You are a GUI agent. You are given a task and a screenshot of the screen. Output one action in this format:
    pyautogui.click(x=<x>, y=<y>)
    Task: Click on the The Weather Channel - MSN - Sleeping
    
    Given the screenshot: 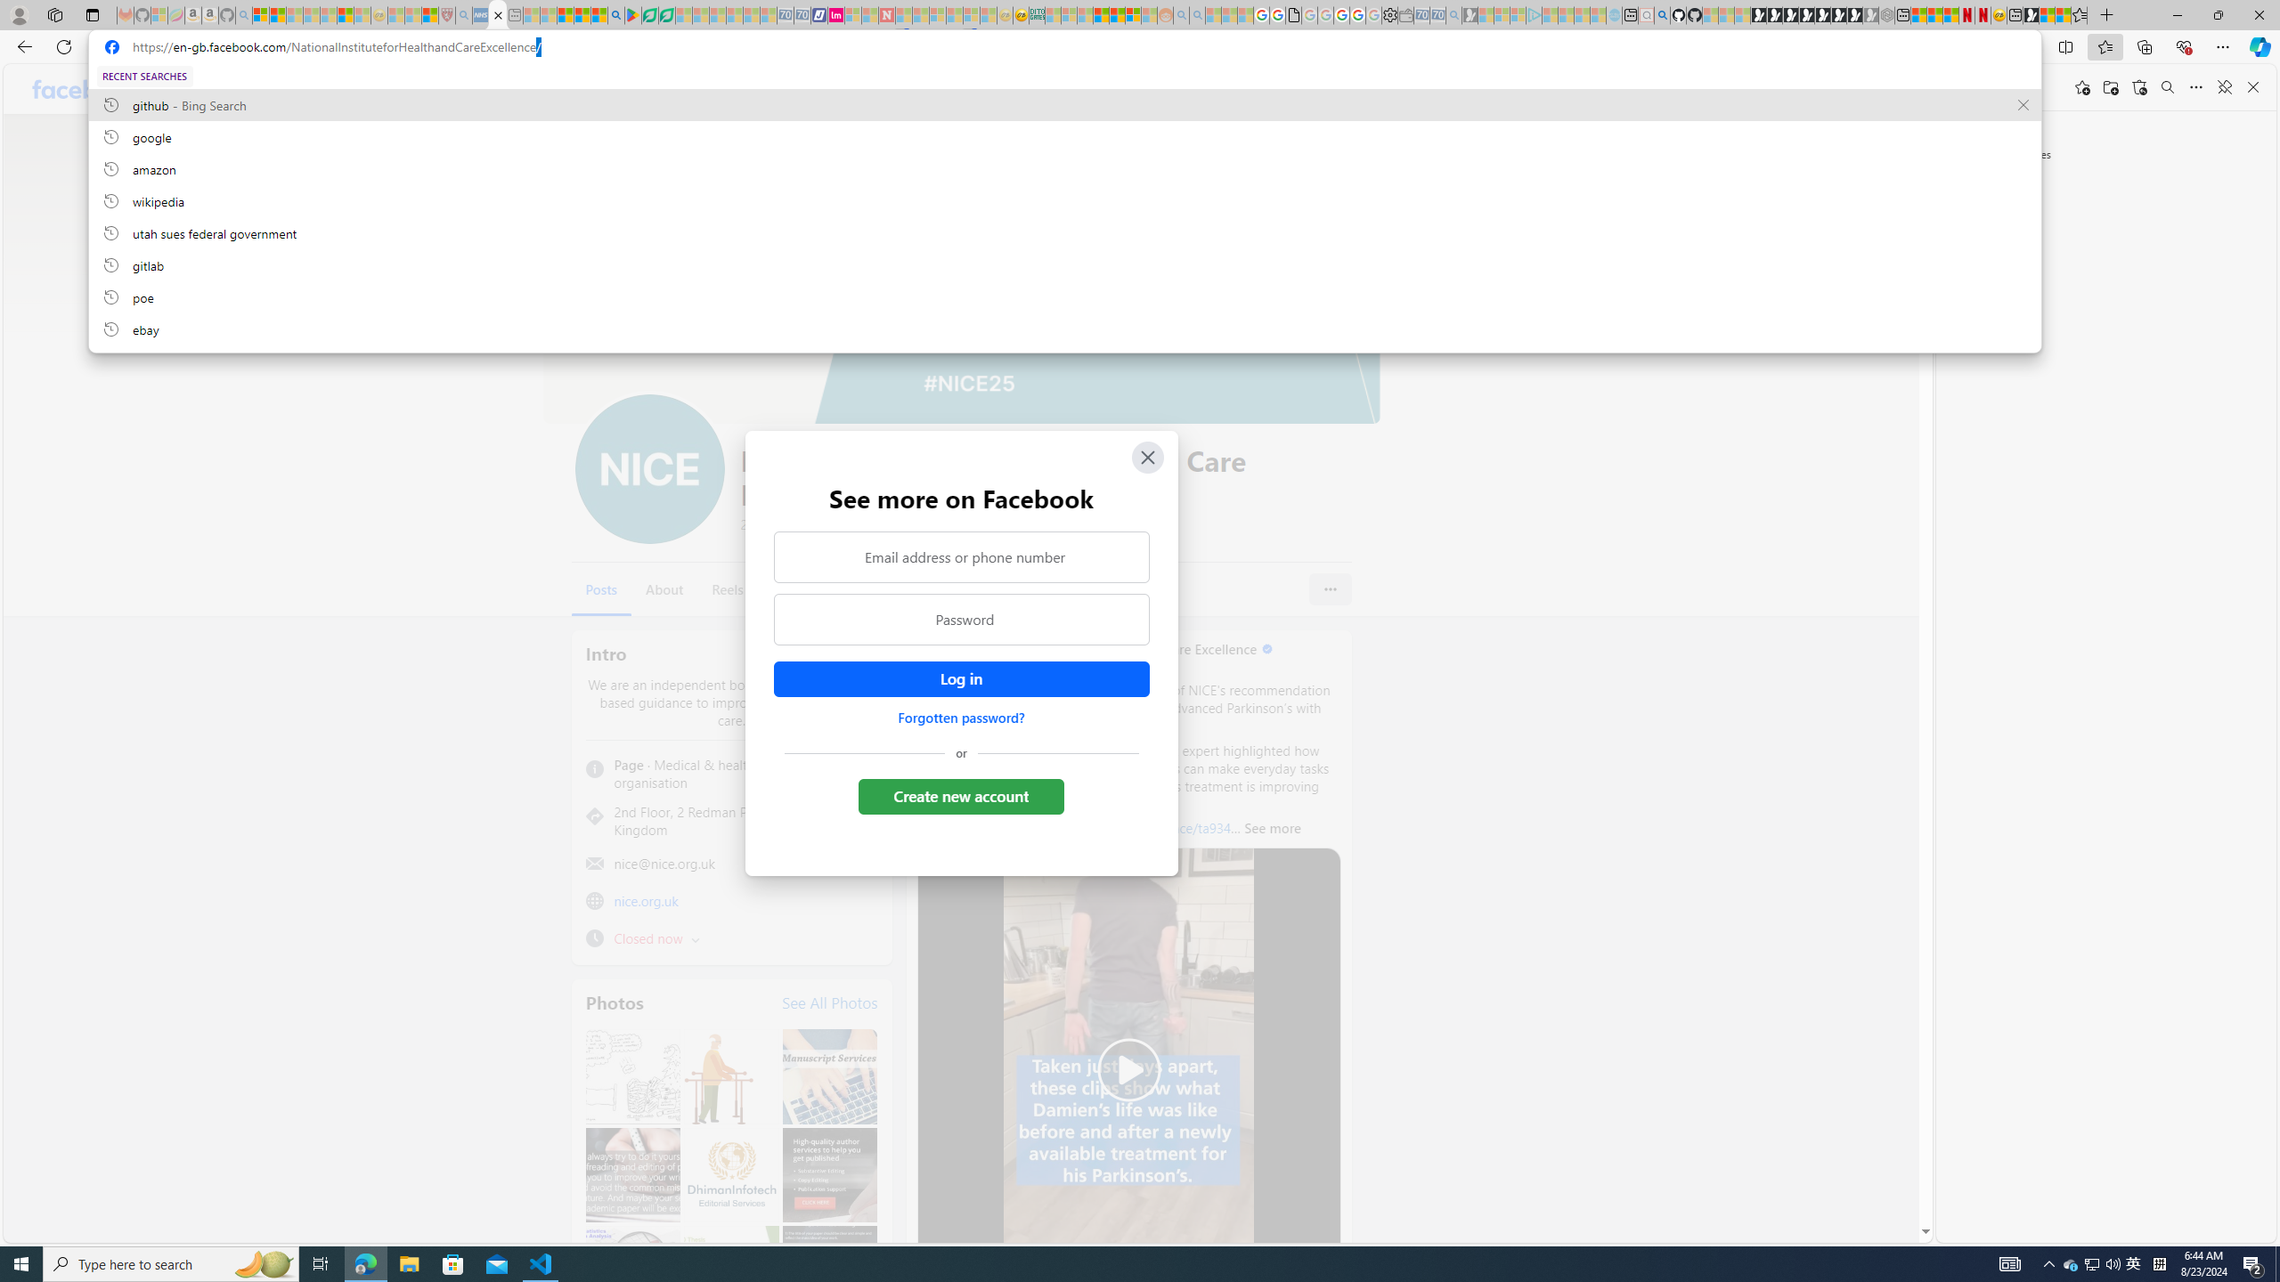 What is the action you would take?
    pyautogui.click(x=294, y=15)
    